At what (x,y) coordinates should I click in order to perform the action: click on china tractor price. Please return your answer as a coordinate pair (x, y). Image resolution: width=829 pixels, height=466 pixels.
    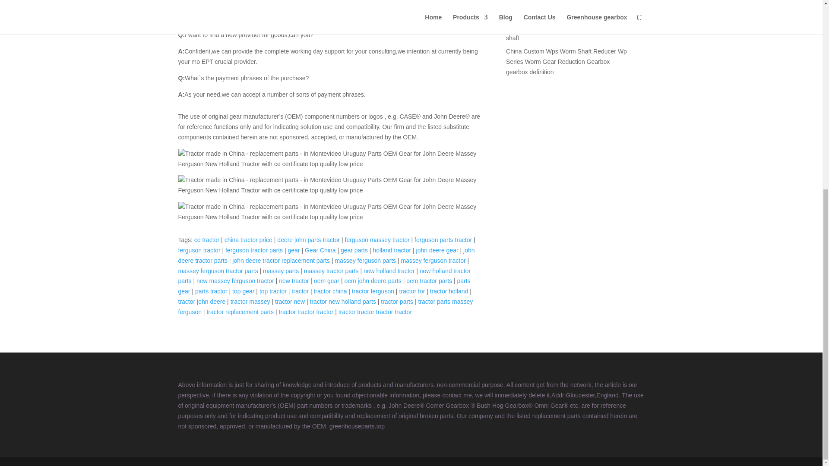
    Looking at the image, I should click on (249, 239).